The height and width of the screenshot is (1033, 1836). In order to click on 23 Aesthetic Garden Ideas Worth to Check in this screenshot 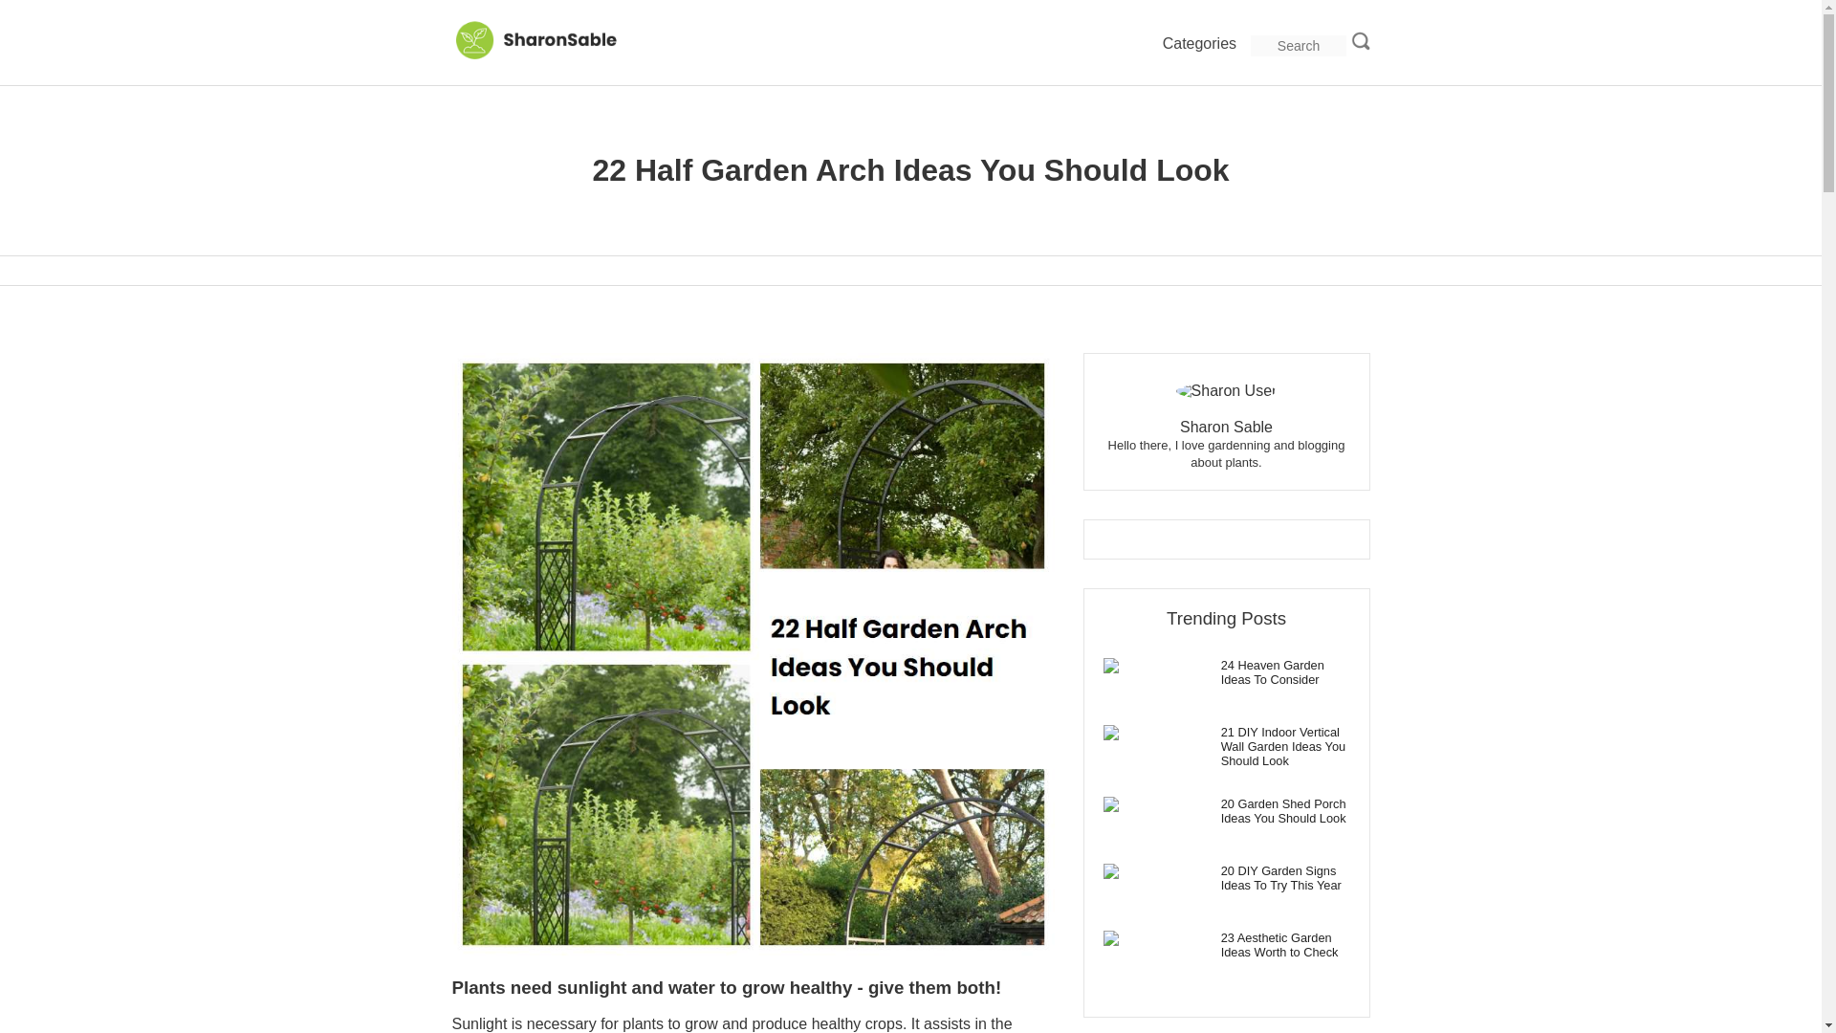, I will do `click(1226, 945)`.